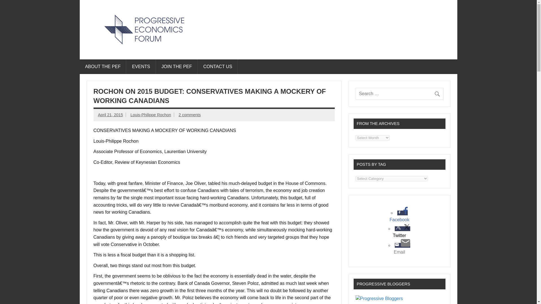 The height and width of the screenshot is (304, 541). Describe the element at coordinates (141, 66) in the screenshot. I see `EVENTS` at that location.